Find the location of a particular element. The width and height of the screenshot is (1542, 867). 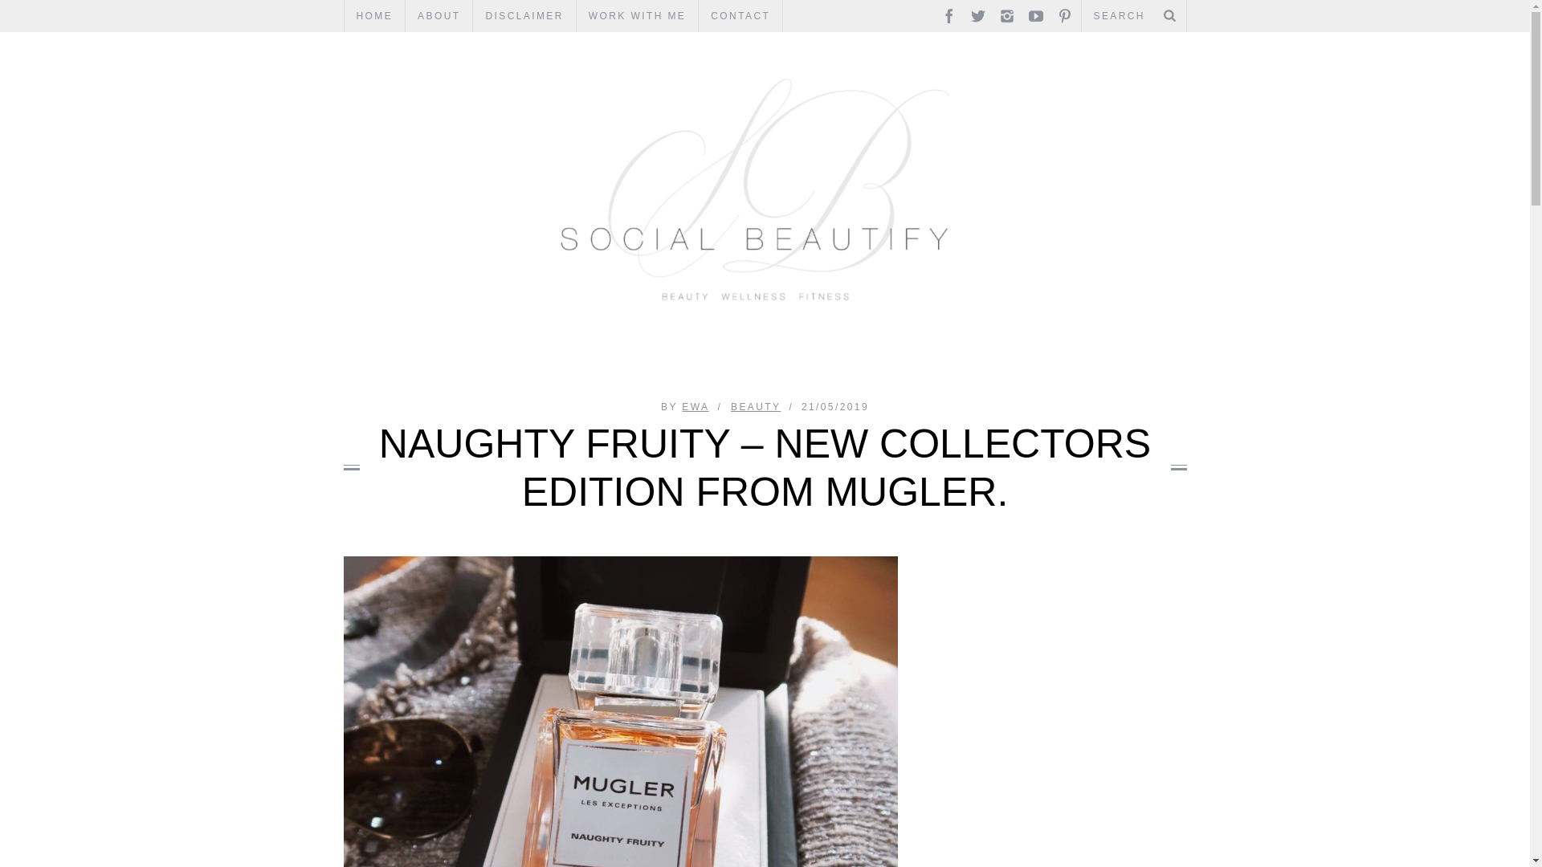

WORK WITH ME is located at coordinates (638, 16).